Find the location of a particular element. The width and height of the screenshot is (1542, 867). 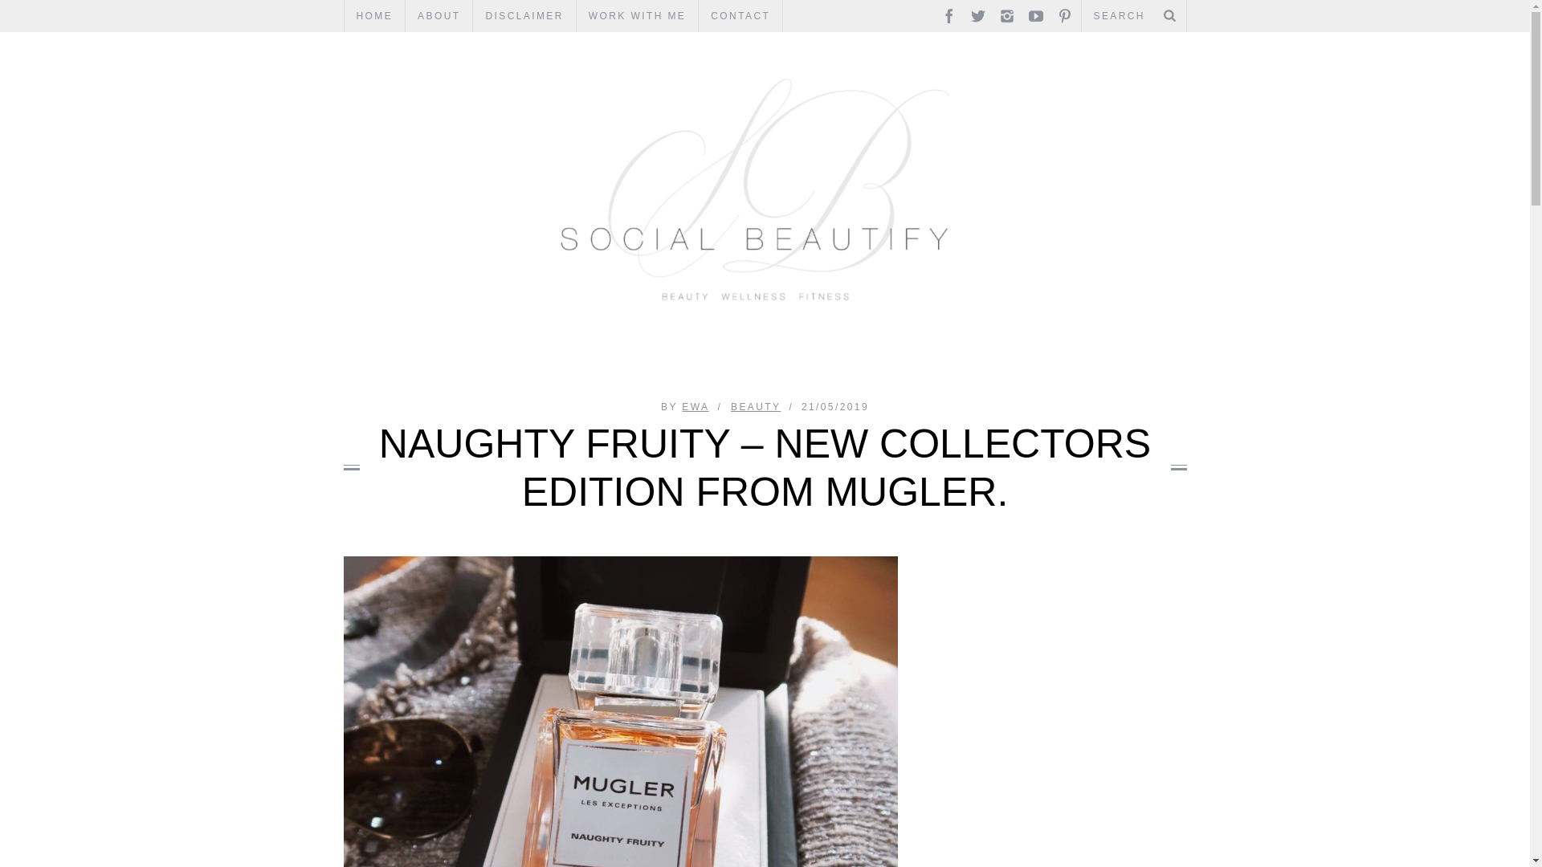

WORK WITH ME is located at coordinates (638, 16).